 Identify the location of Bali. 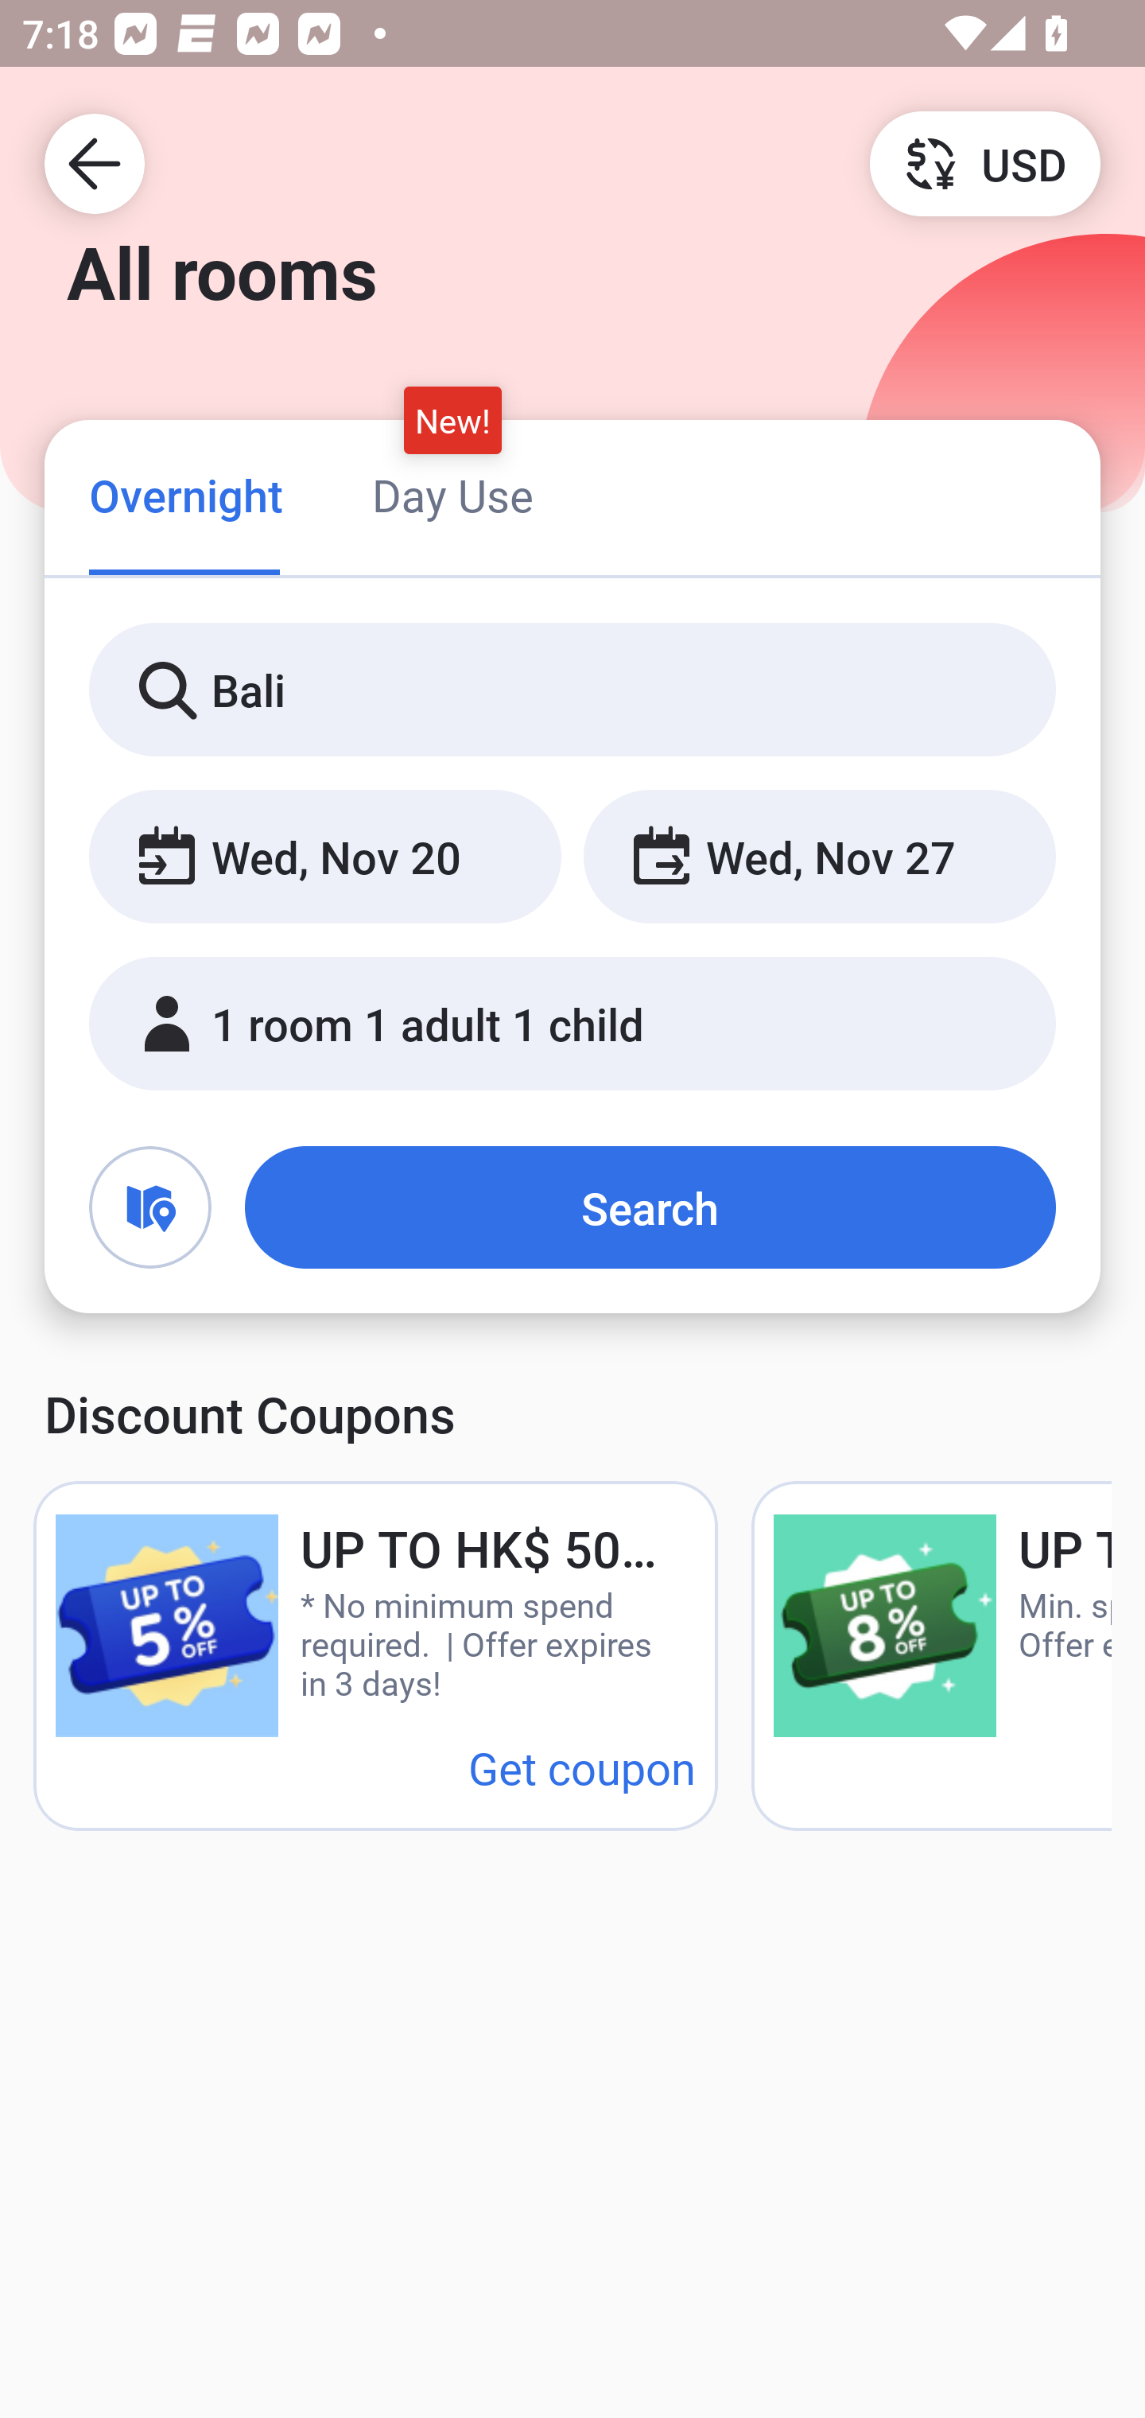
(572, 690).